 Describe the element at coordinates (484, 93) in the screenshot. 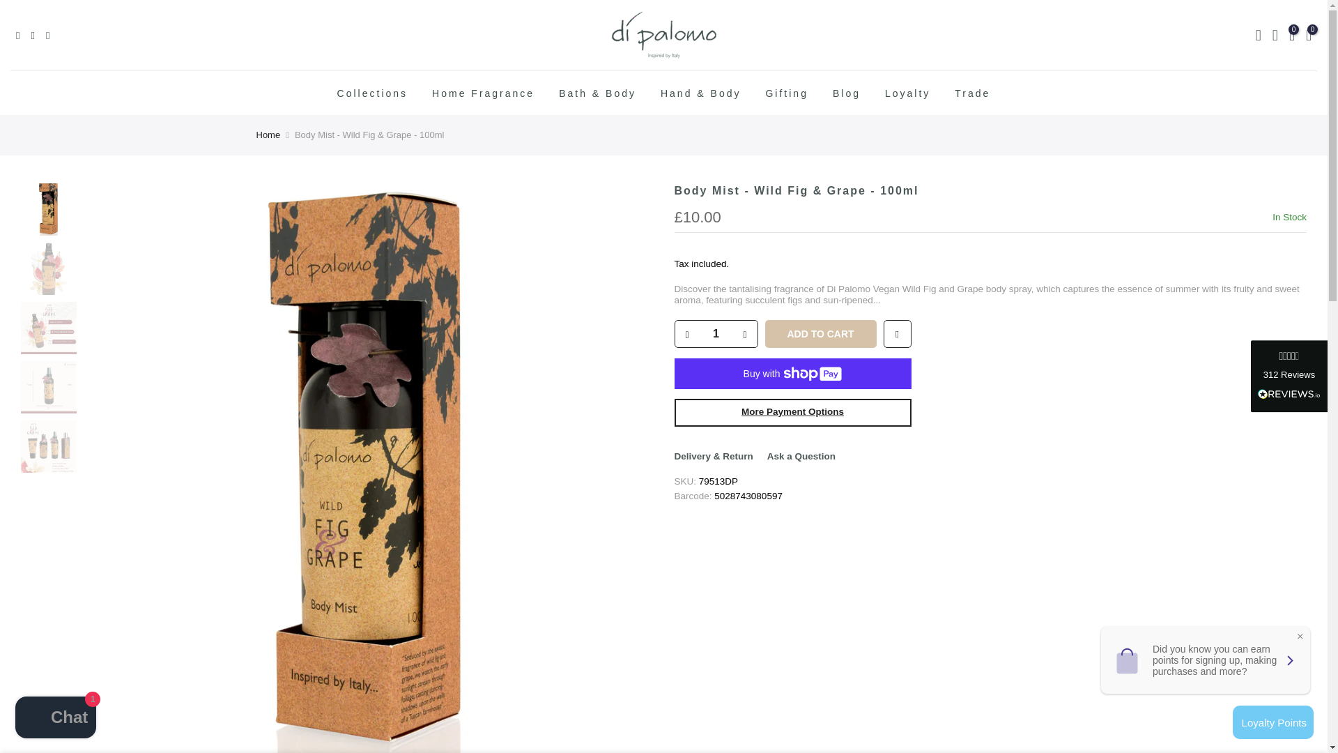

I see `Home Fragrance` at that location.